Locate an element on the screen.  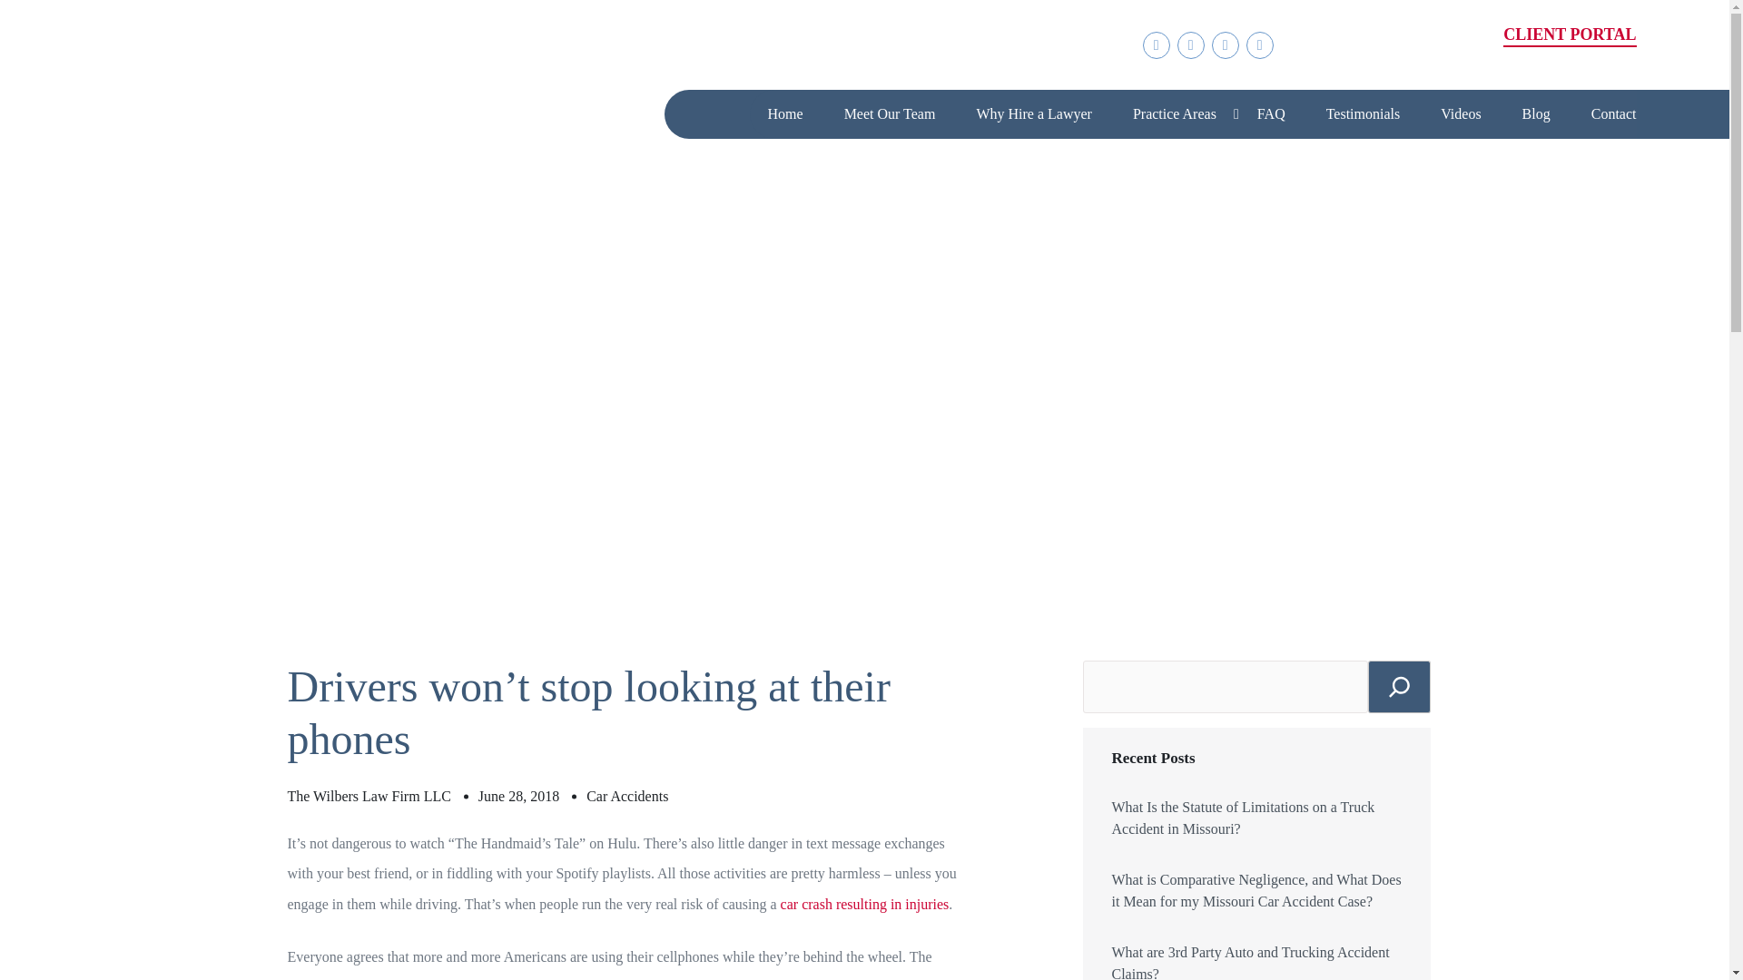
car crash resulting in injuries is located at coordinates (865, 904).